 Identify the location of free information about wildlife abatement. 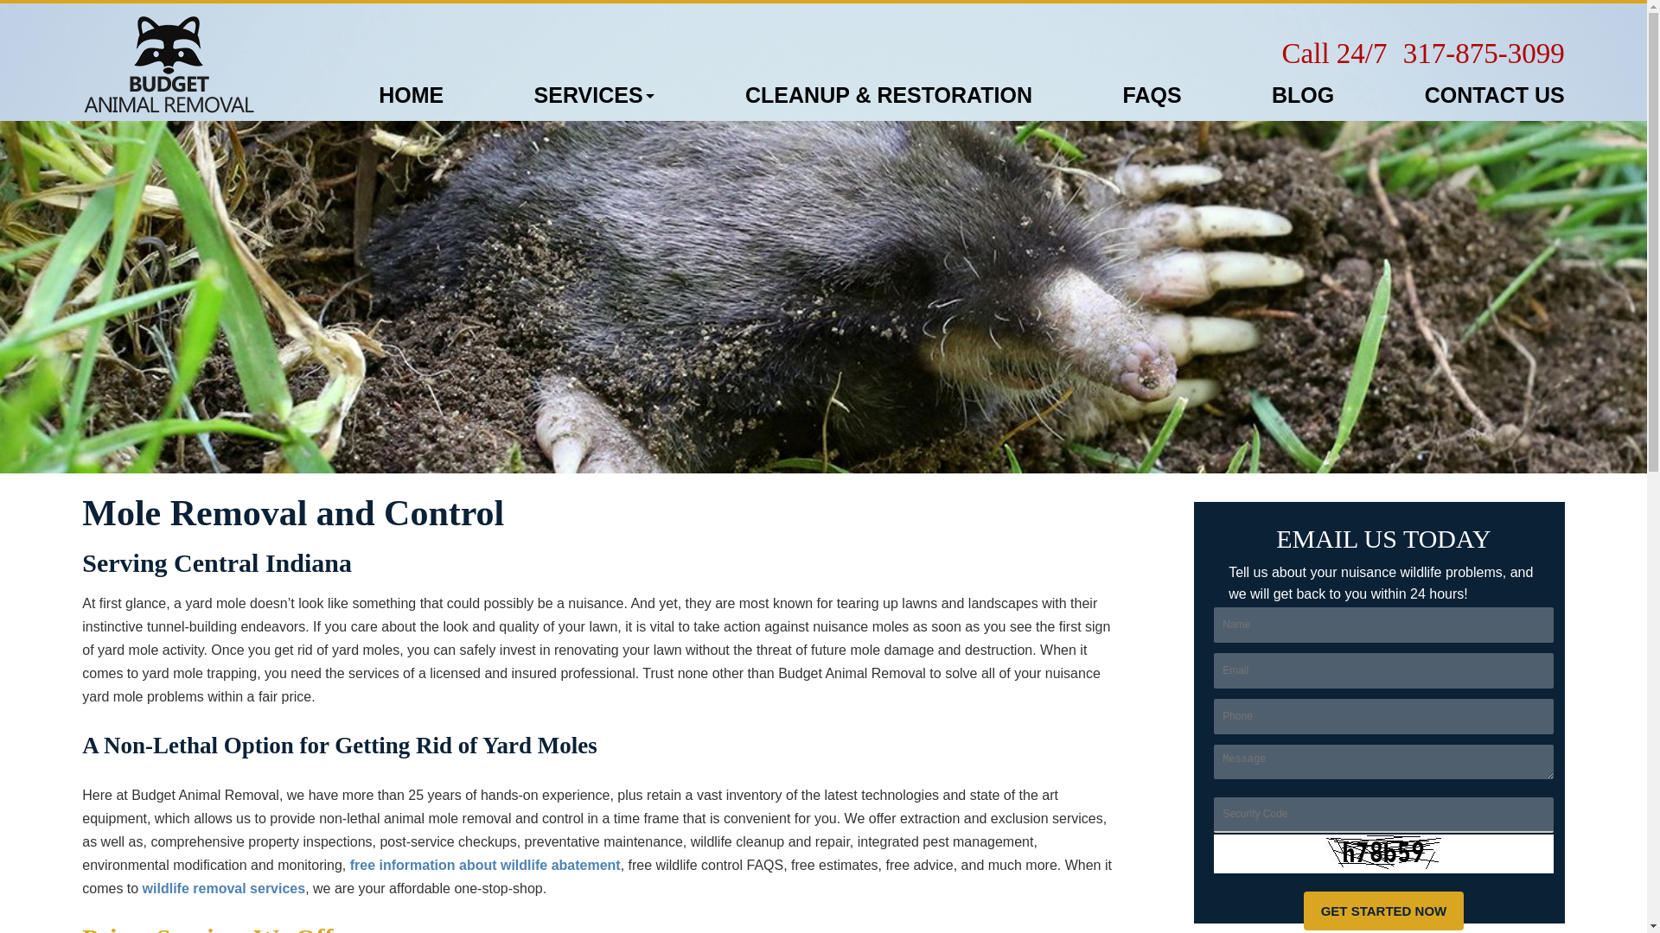
(486, 864).